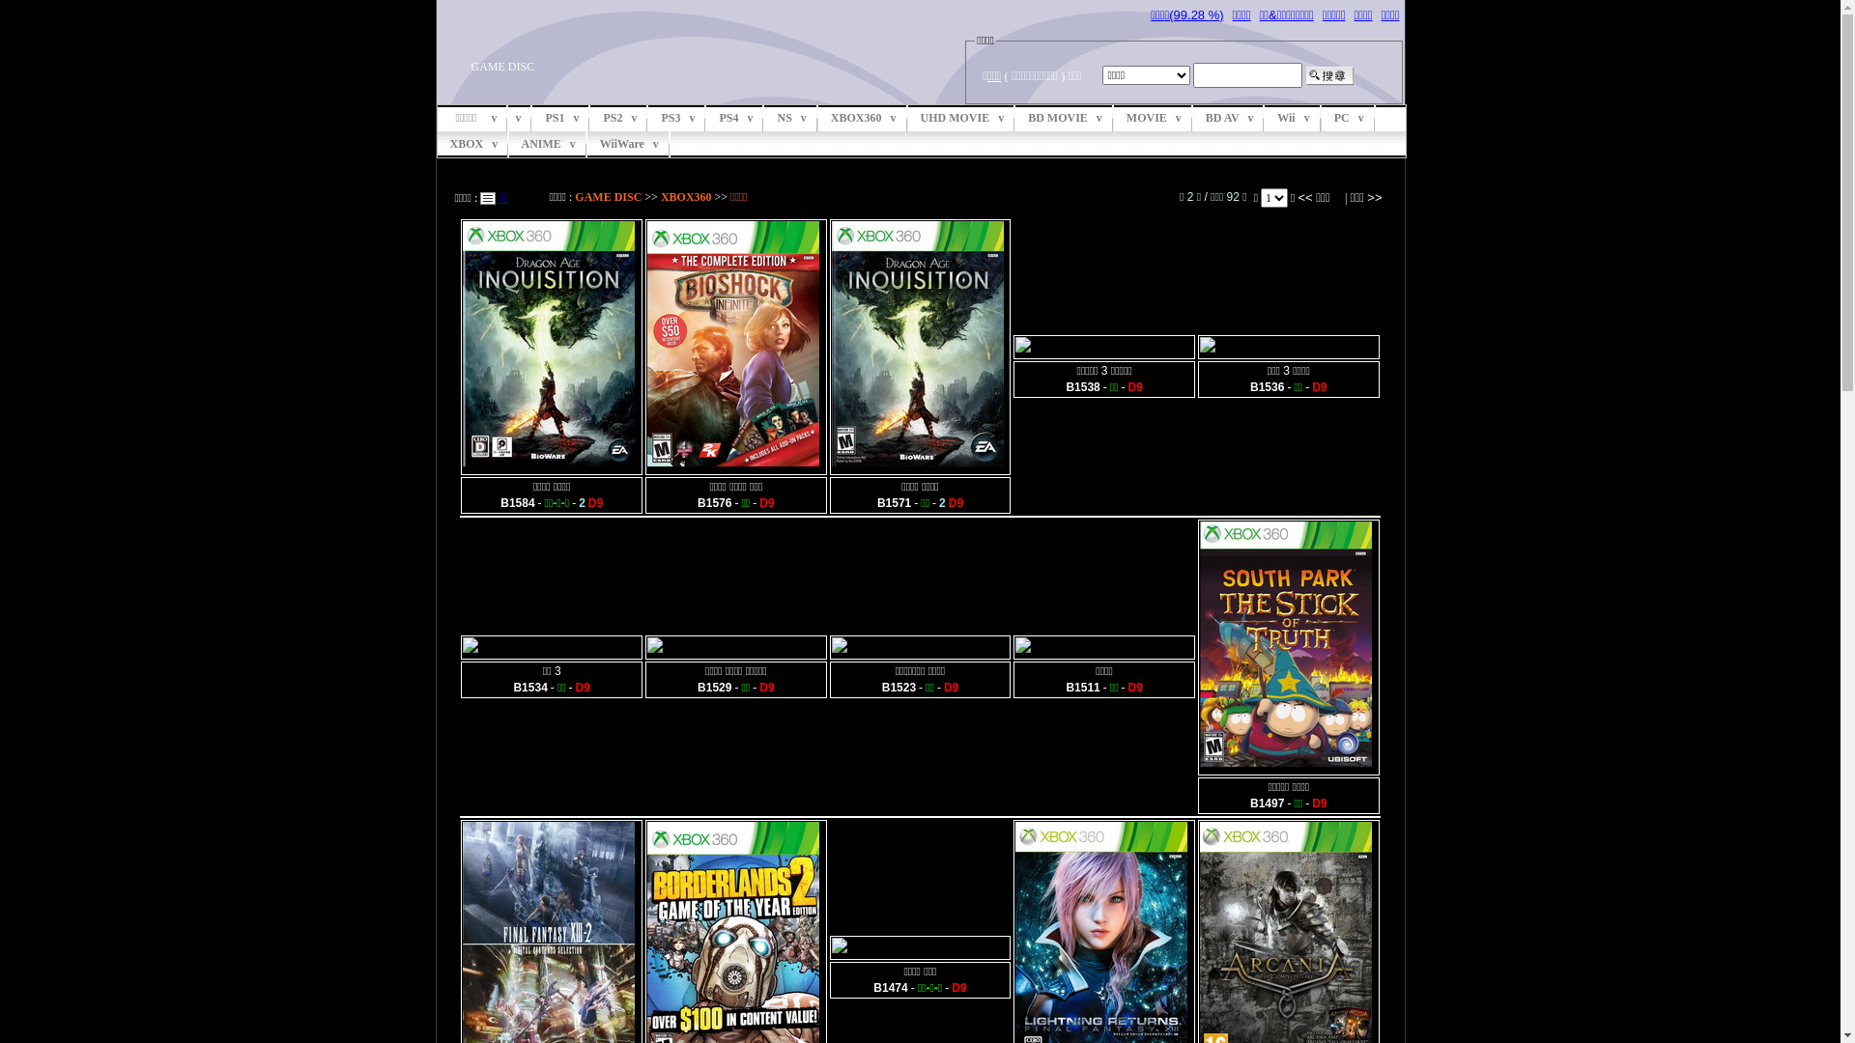 The height and width of the screenshot is (1043, 1855). Describe the element at coordinates (677, 118) in the screenshot. I see `  PS3  ` at that location.